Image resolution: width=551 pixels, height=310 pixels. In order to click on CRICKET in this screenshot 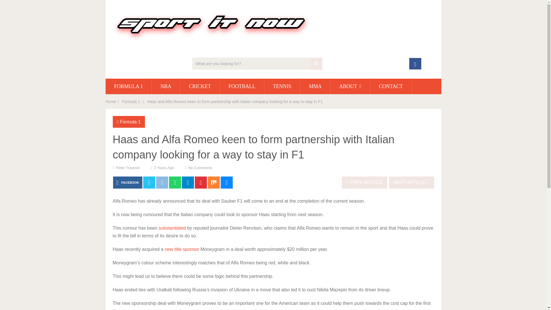, I will do `click(200, 86)`.